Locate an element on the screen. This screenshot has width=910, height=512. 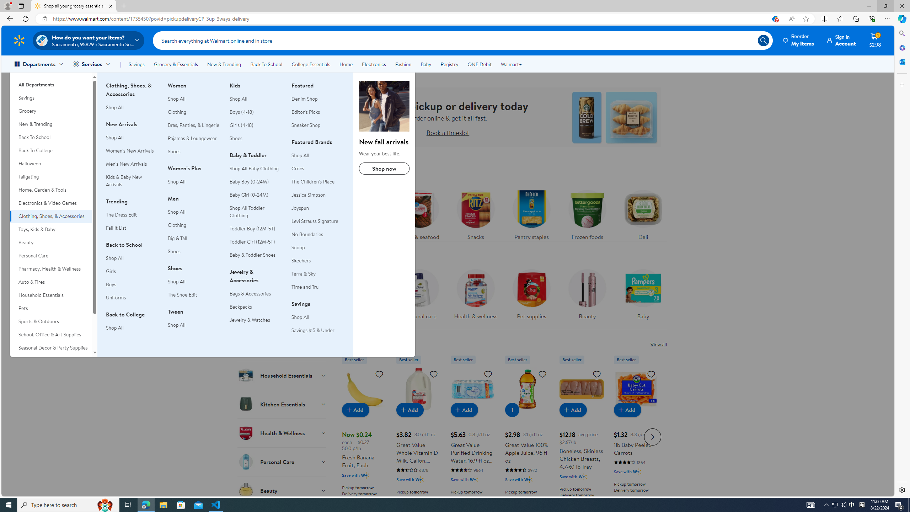
New & Trending is located at coordinates (224, 64).